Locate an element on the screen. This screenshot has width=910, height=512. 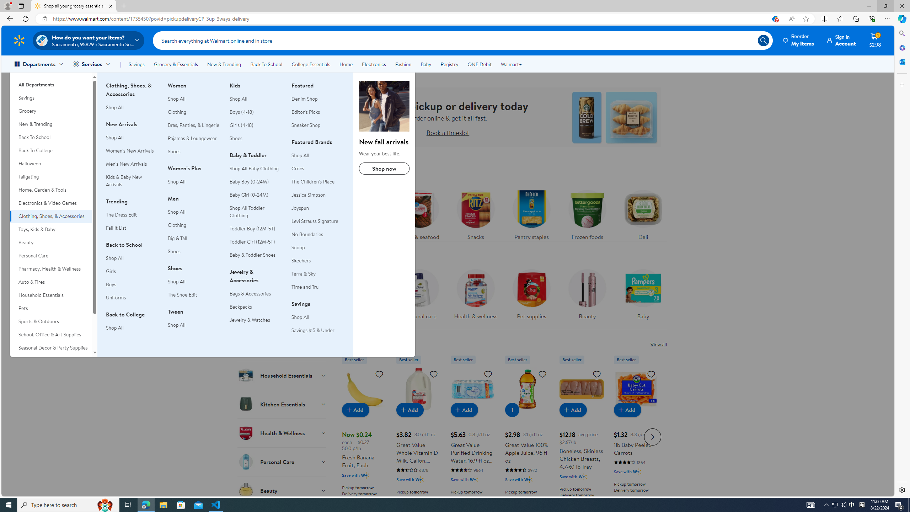
New & Trending is located at coordinates (224, 64).